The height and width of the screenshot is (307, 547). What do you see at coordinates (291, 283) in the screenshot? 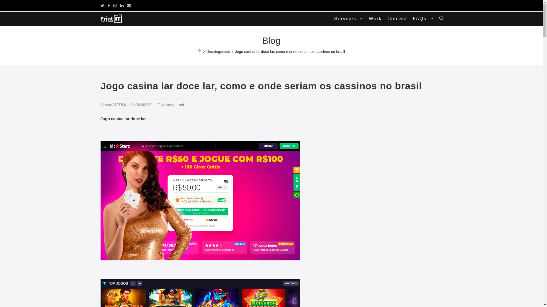
I see `Custom Cut Shapes` at bounding box center [291, 283].